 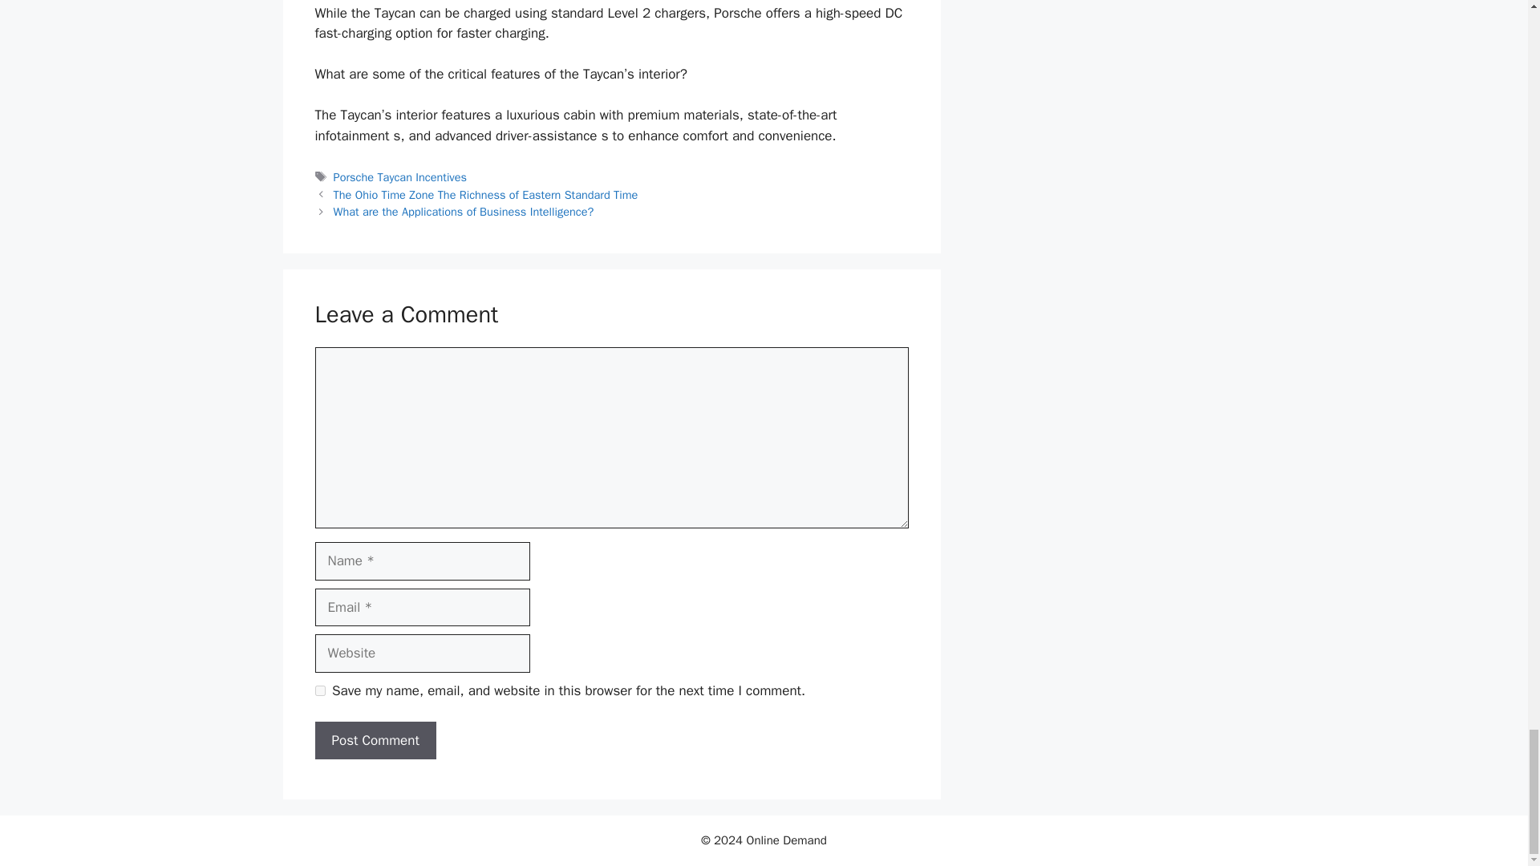 What do you see at coordinates (319, 691) in the screenshot?
I see `yes` at bounding box center [319, 691].